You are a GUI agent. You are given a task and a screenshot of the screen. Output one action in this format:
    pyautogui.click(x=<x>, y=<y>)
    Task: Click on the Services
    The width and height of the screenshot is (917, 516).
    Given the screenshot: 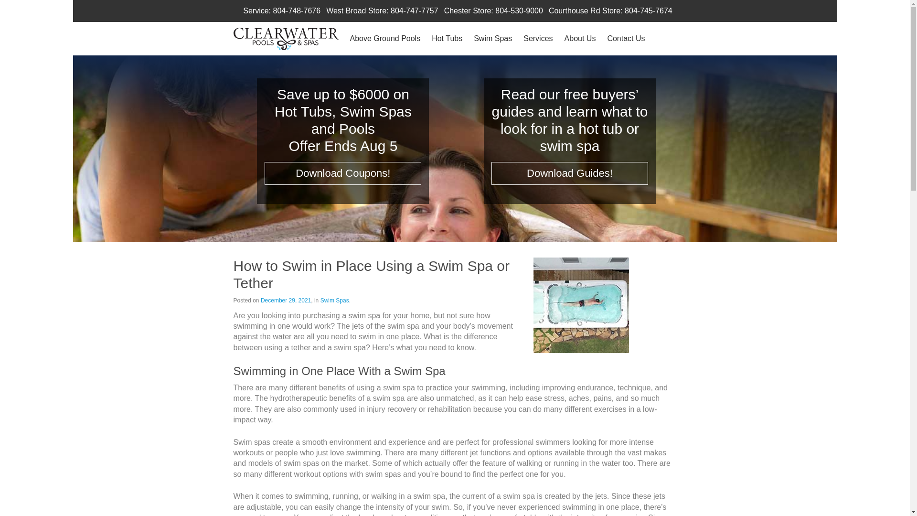 What is the action you would take?
    pyautogui.click(x=538, y=38)
    